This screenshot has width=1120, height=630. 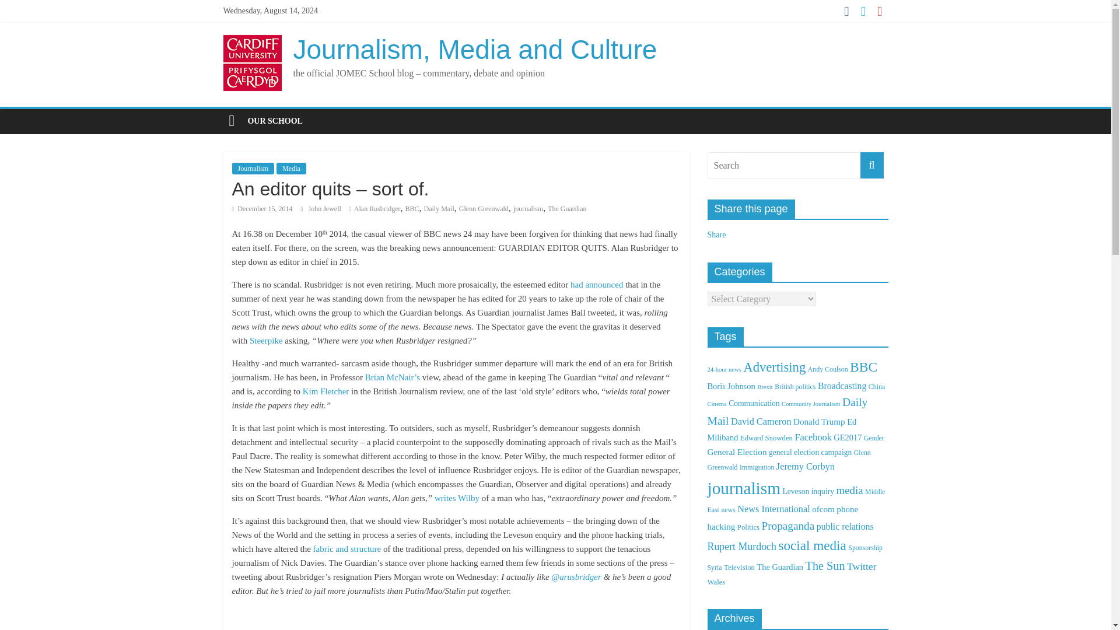 What do you see at coordinates (325, 209) in the screenshot?
I see `John Jewell` at bounding box center [325, 209].